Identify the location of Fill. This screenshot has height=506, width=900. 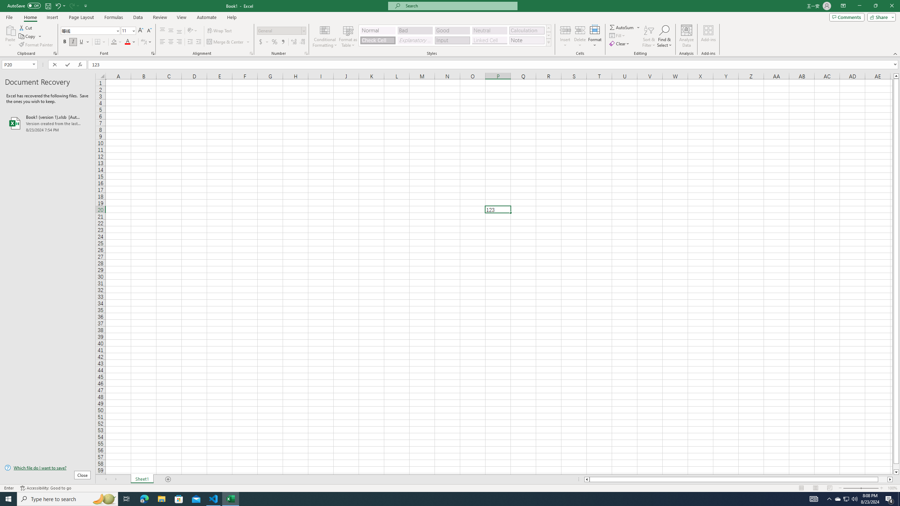
(618, 35).